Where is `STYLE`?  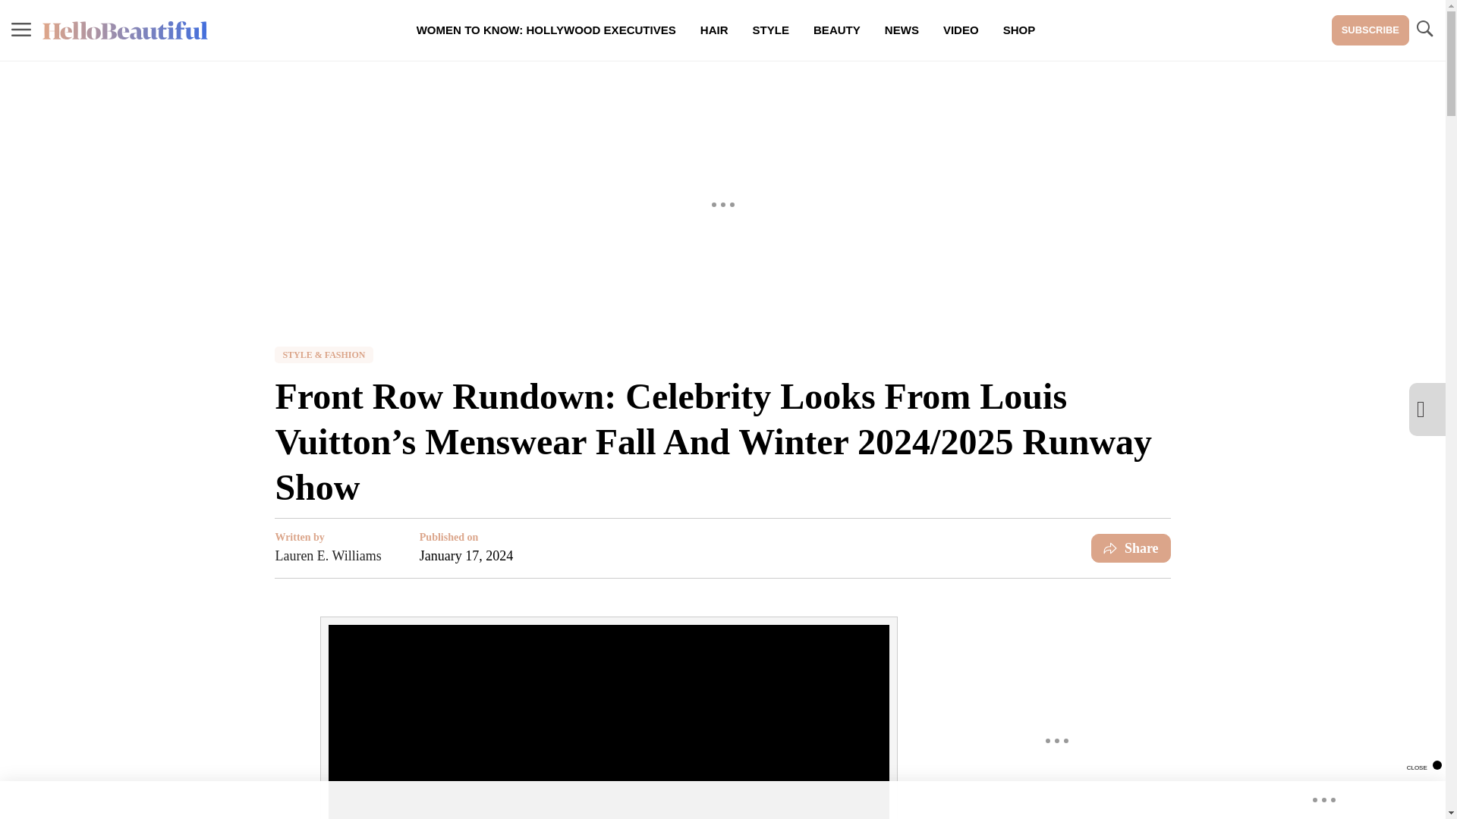
STYLE is located at coordinates (771, 30).